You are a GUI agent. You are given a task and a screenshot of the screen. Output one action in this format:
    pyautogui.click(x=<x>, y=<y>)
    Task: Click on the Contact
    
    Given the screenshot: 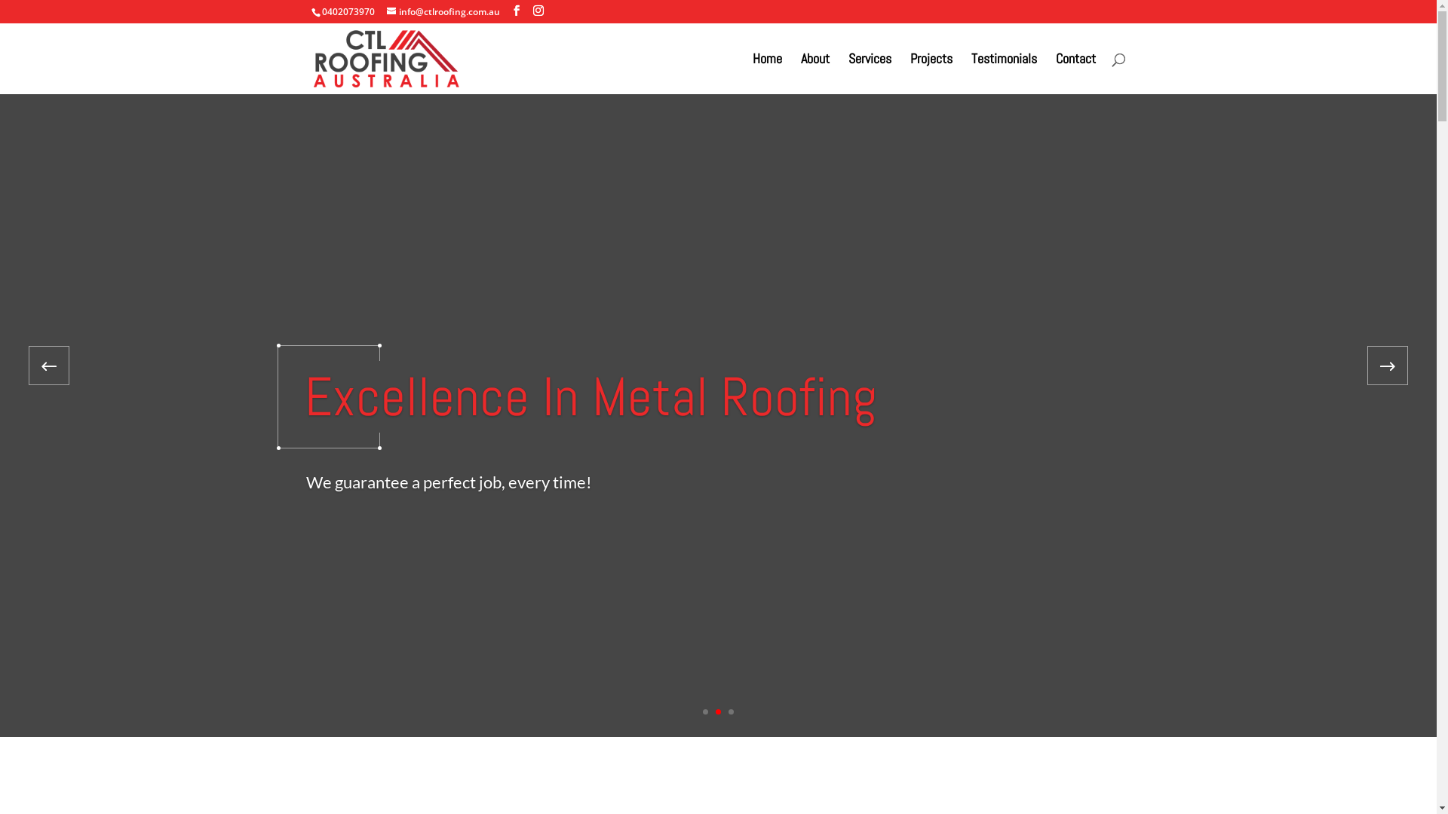 What is the action you would take?
    pyautogui.click(x=1075, y=74)
    